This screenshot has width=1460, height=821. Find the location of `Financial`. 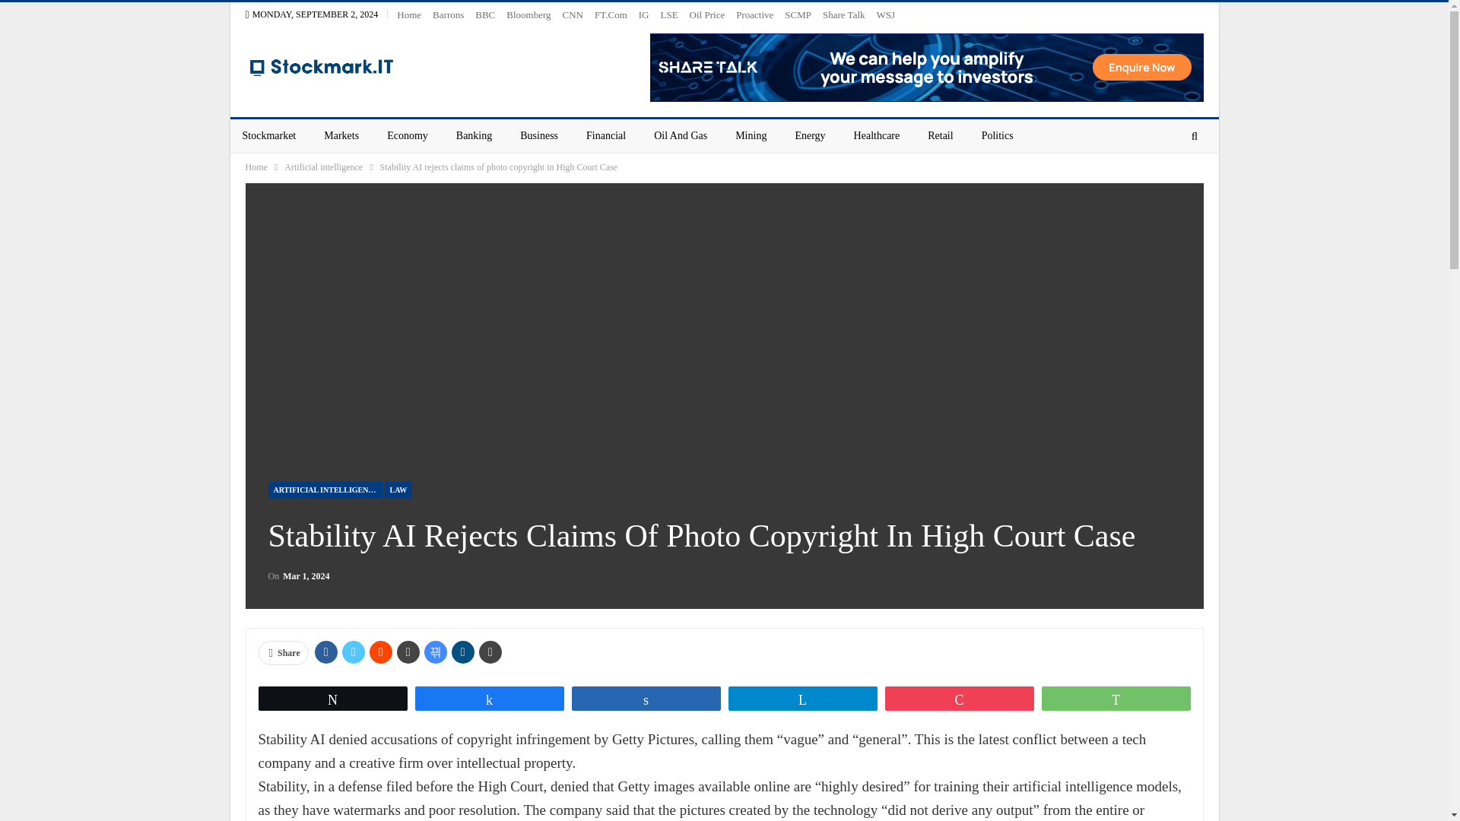

Financial is located at coordinates (605, 135).